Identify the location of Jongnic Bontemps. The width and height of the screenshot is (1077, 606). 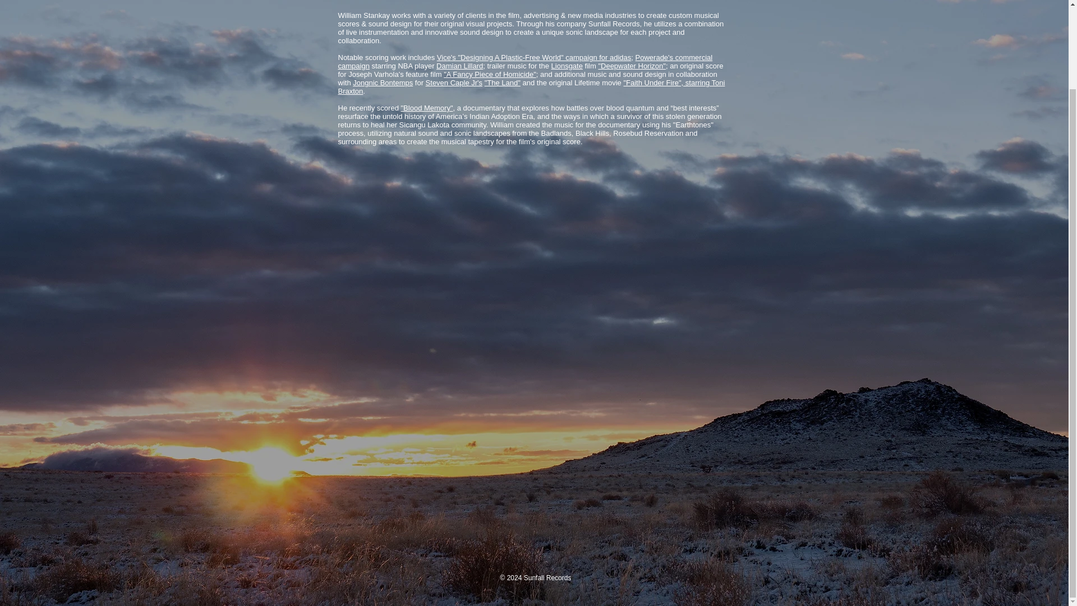
(383, 83).